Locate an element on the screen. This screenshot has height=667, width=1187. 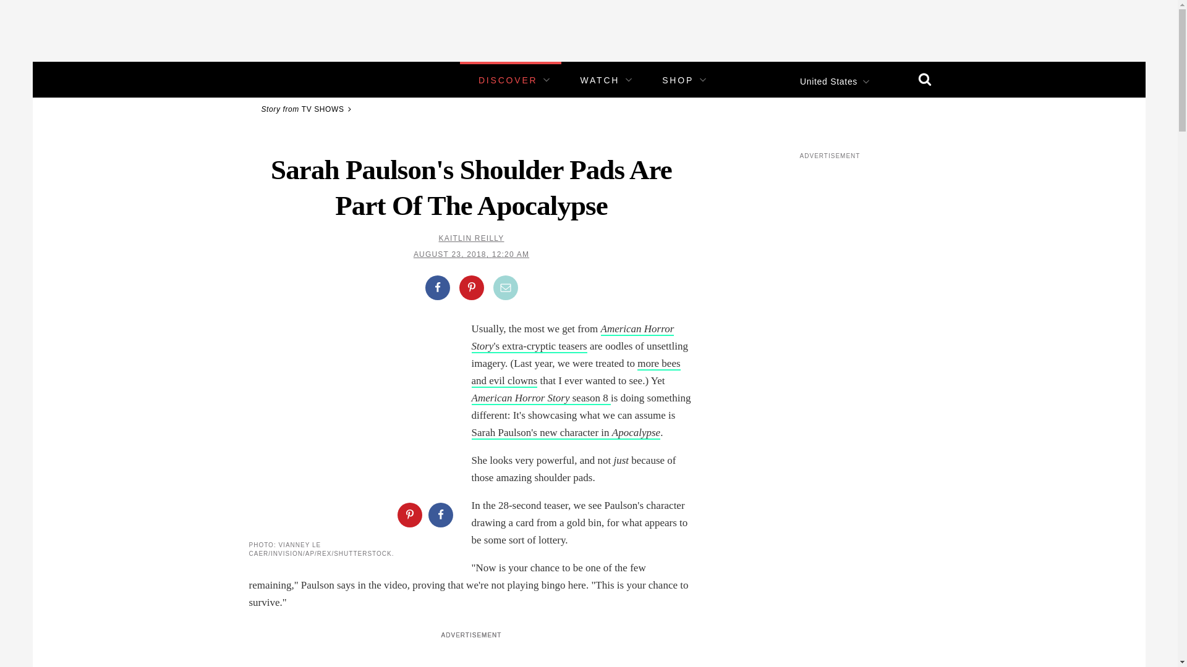
WATCH is located at coordinates (600, 80).